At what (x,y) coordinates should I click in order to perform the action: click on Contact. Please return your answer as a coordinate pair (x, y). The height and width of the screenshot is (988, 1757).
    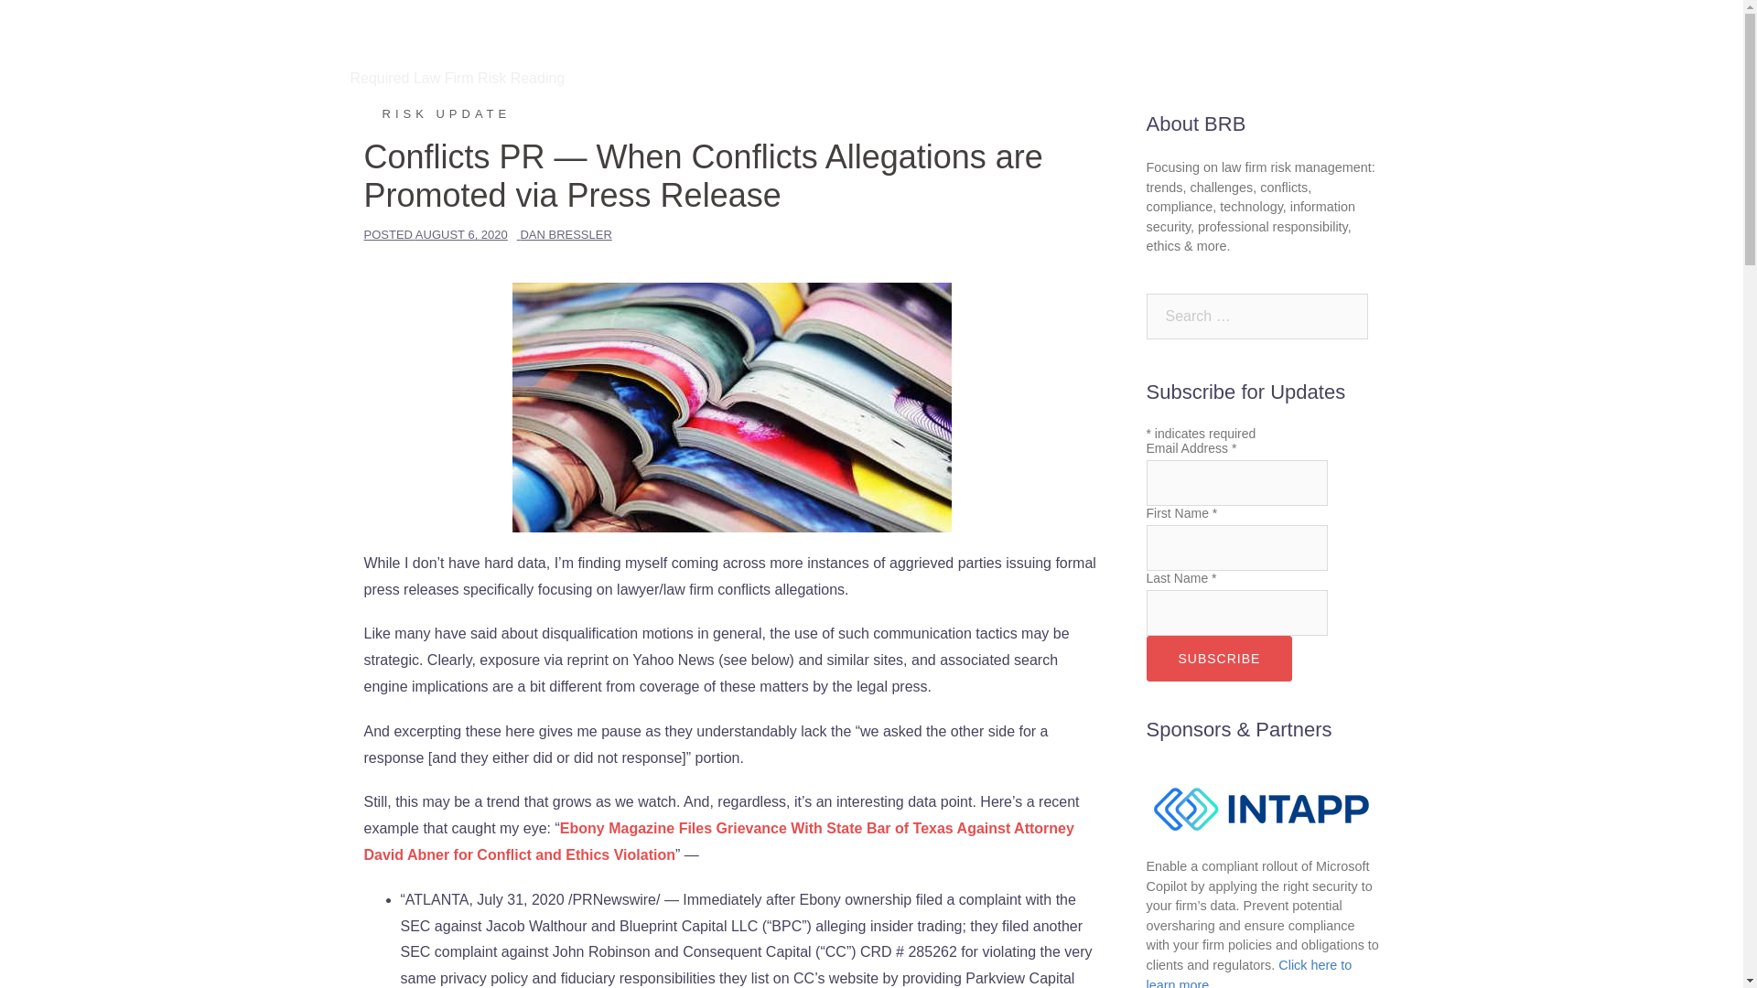
    Looking at the image, I should click on (1357, 55).